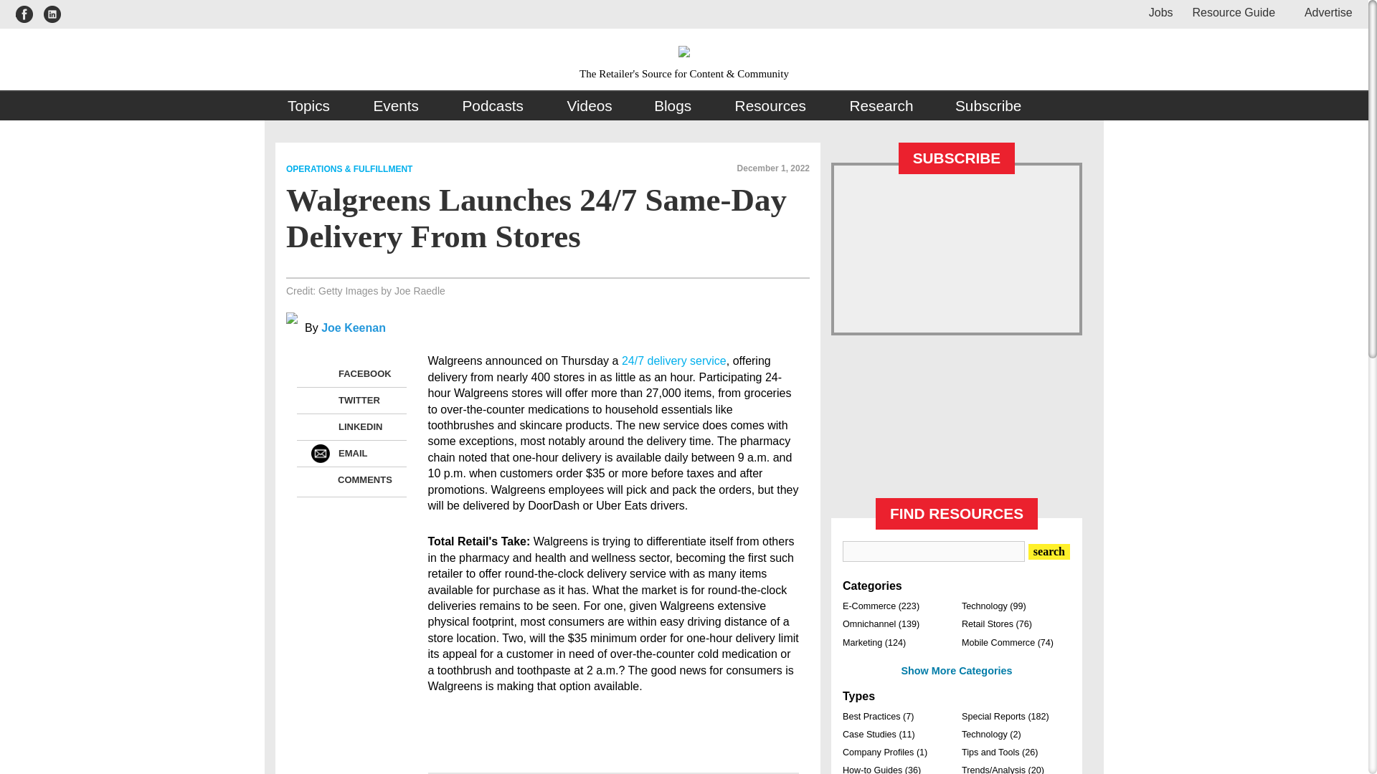 This screenshot has height=774, width=1377. What do you see at coordinates (396, 106) in the screenshot?
I see `Events` at bounding box center [396, 106].